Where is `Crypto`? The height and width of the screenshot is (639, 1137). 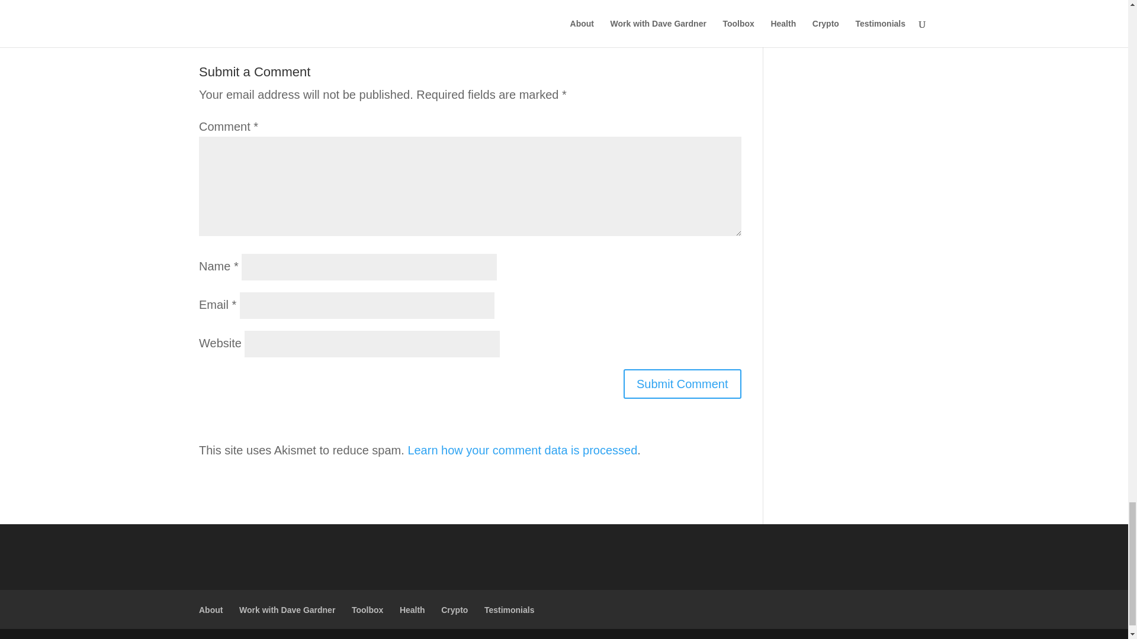 Crypto is located at coordinates (454, 609).